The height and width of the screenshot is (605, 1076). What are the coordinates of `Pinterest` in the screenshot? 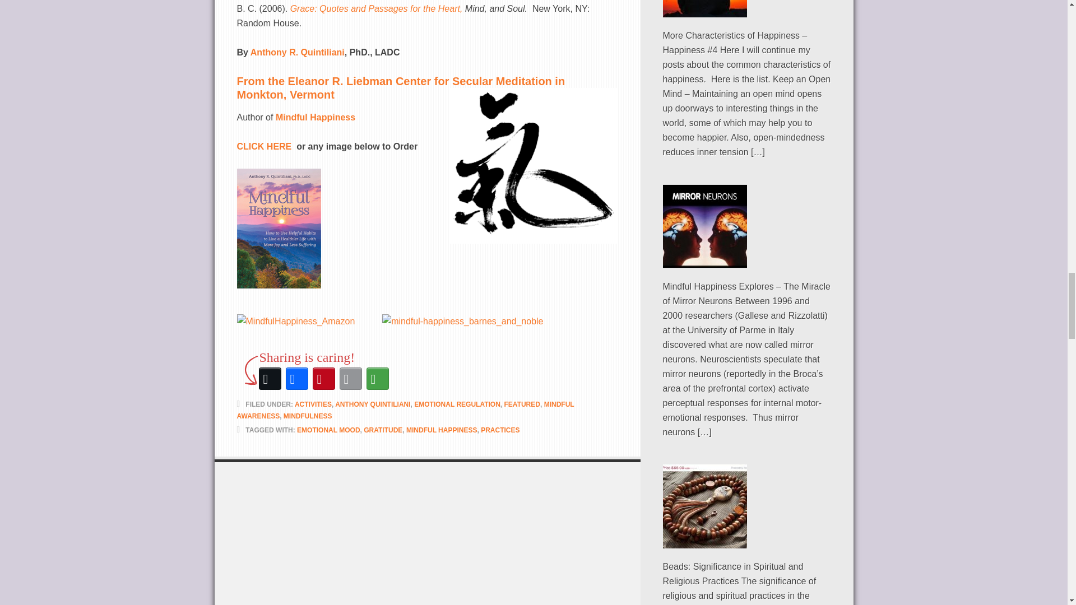 It's located at (324, 379).